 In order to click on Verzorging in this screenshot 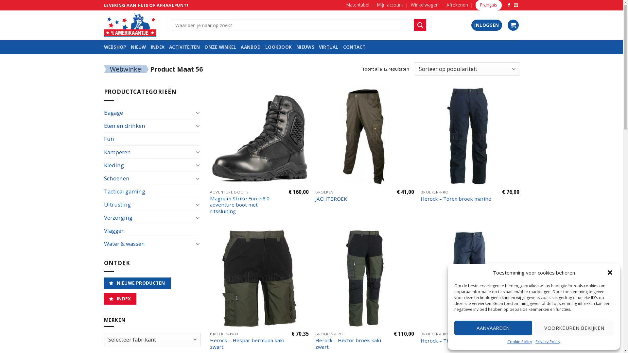, I will do `click(149, 218)`.